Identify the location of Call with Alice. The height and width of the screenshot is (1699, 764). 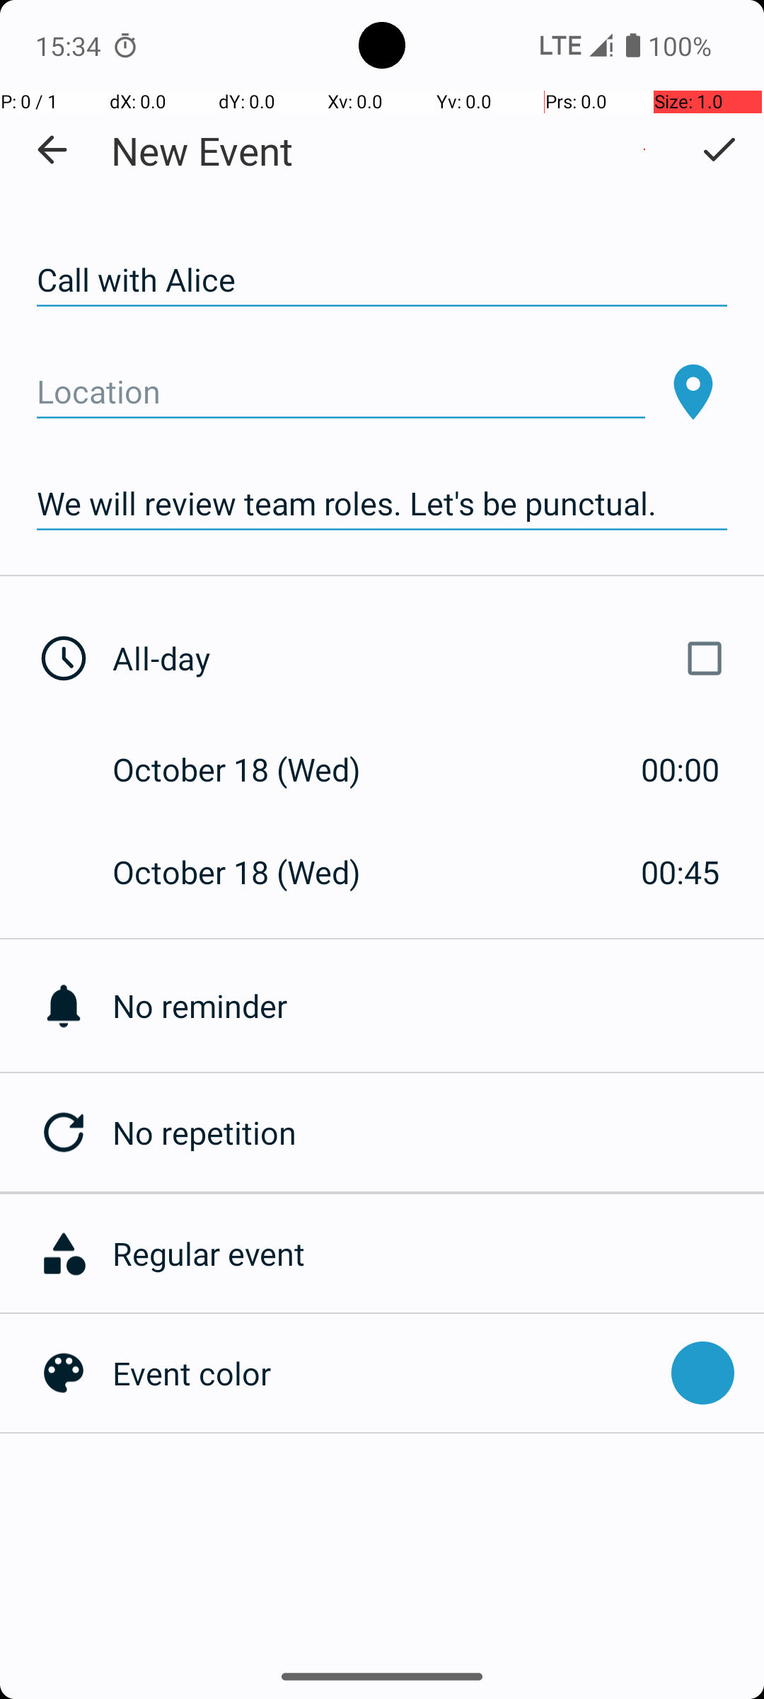
(382, 280).